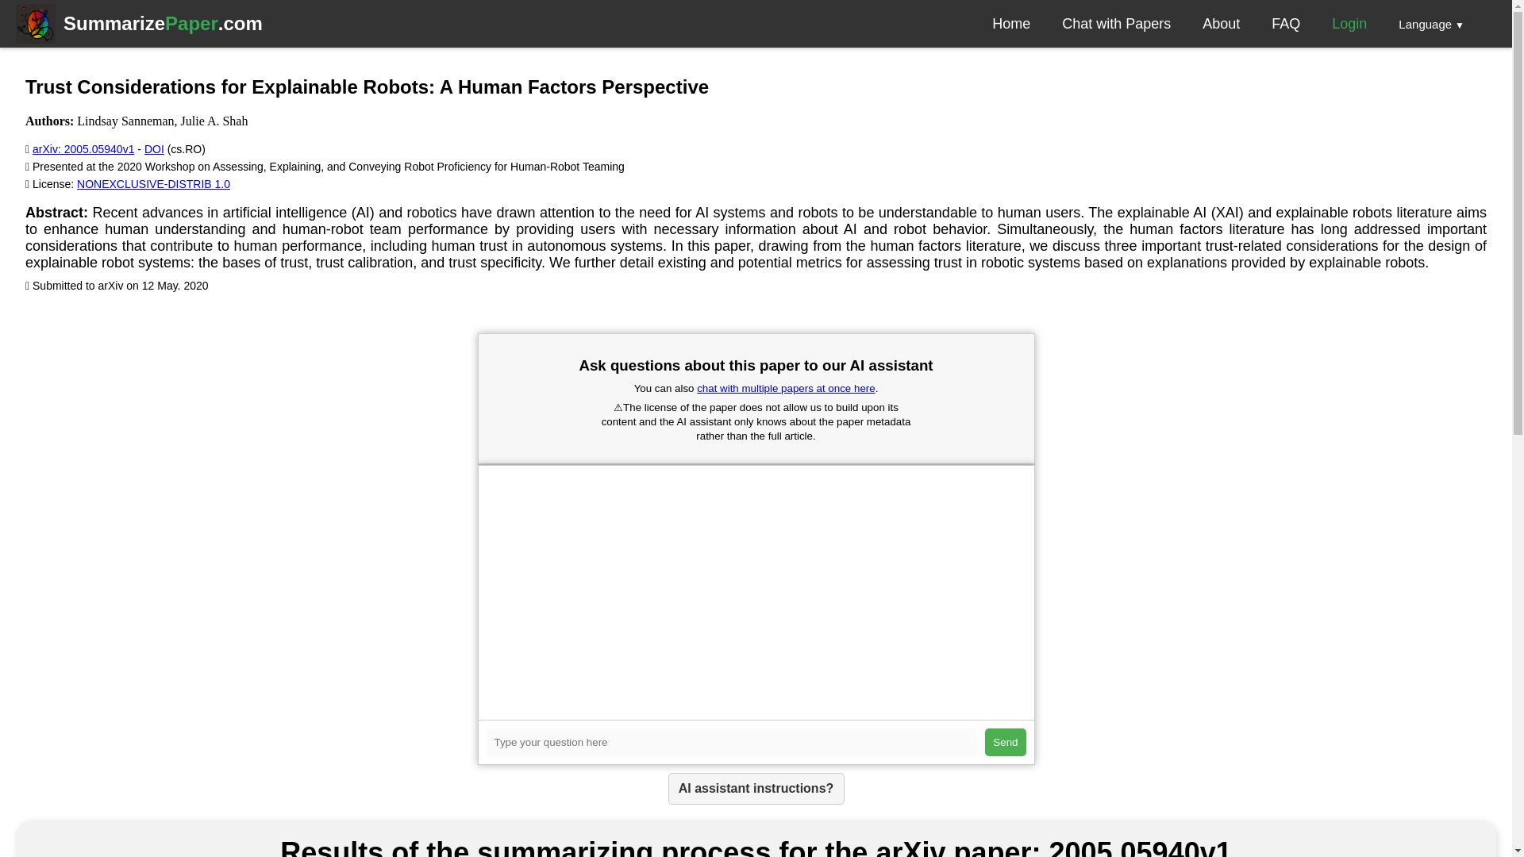  Describe the element at coordinates (153, 183) in the screenshot. I see `Home` at that location.